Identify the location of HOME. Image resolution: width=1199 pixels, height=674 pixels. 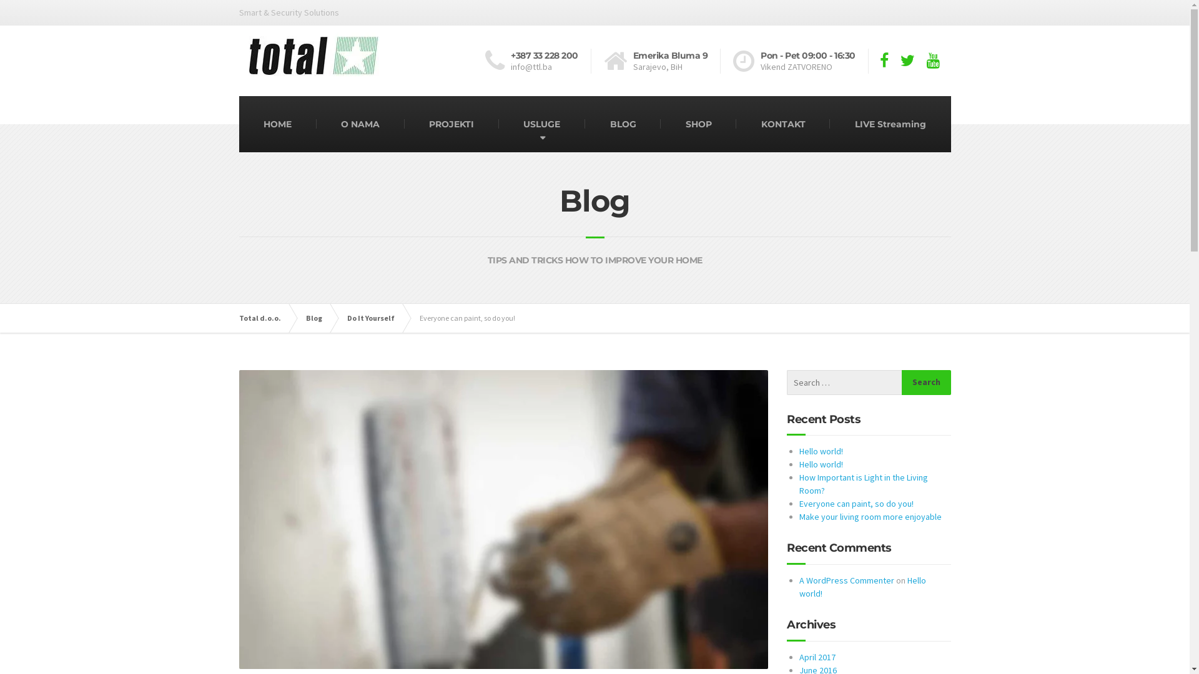
(277, 124).